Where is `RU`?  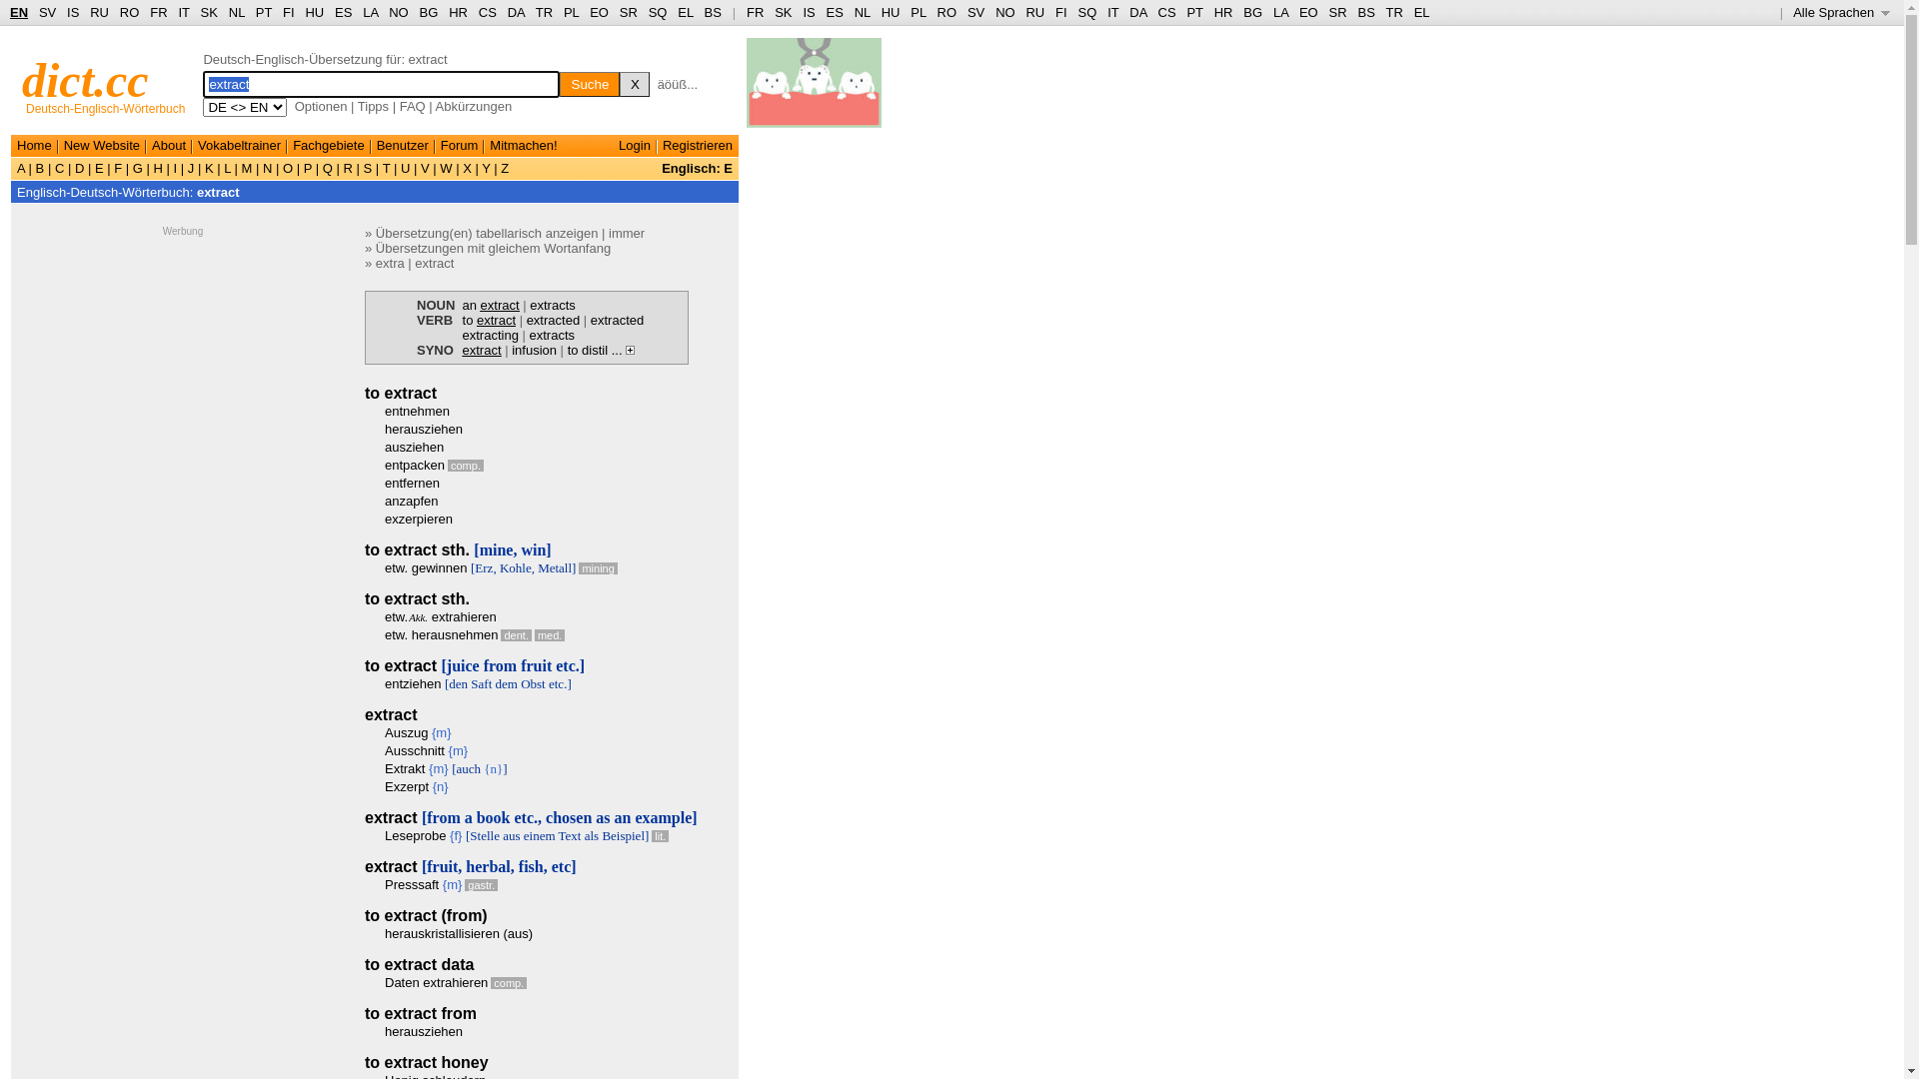
RU is located at coordinates (100, 12).